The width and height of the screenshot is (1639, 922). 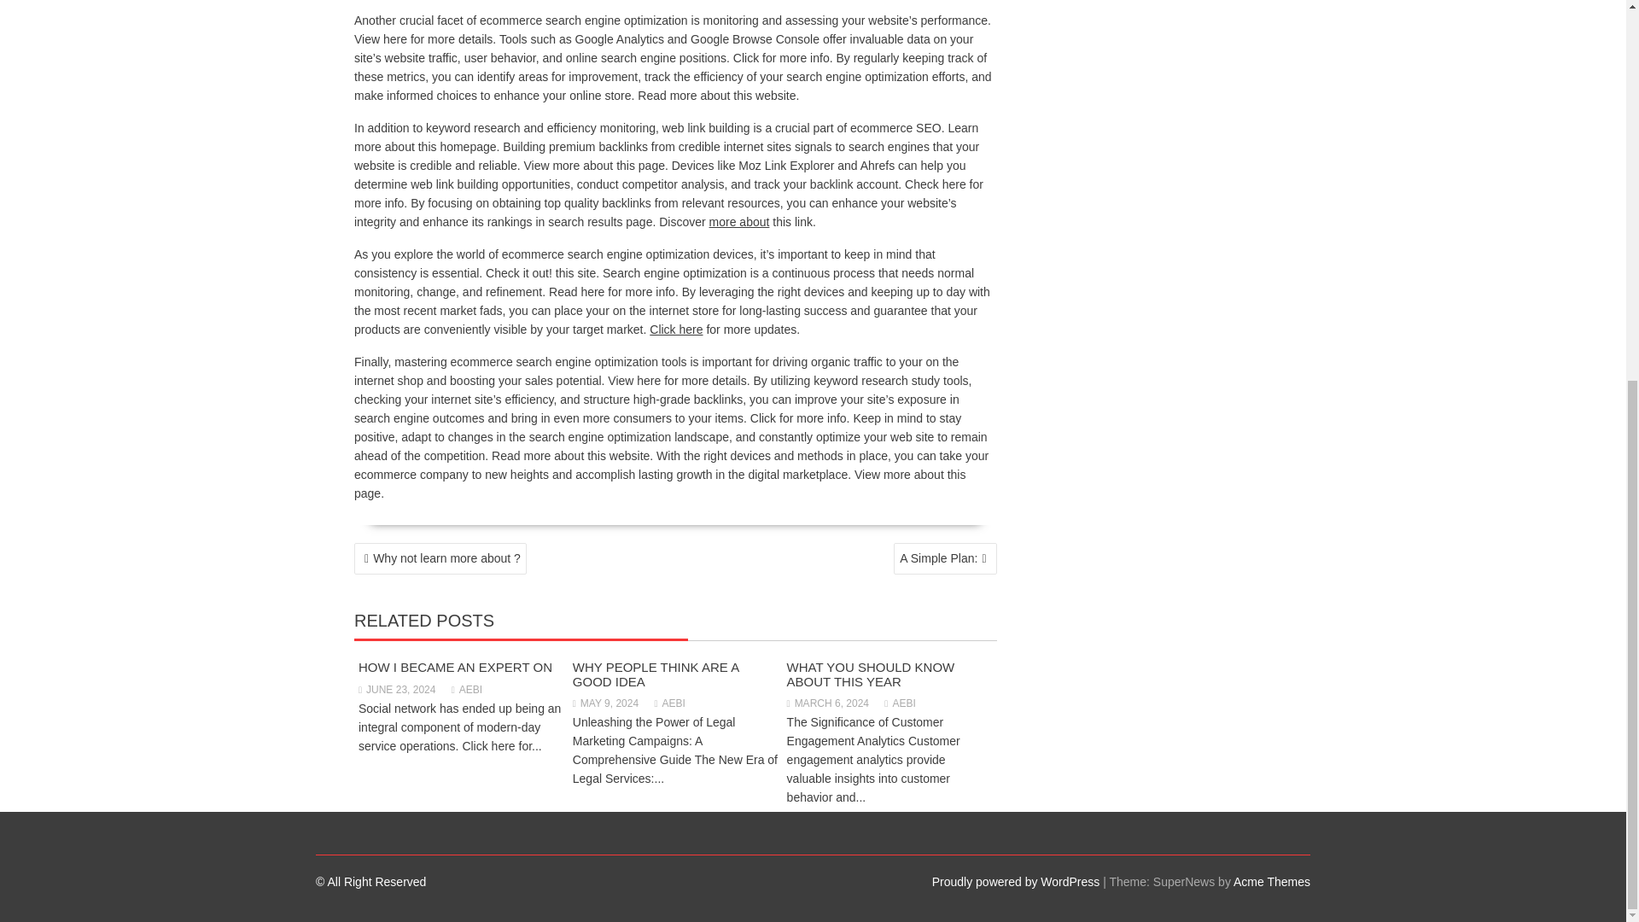 I want to click on more about, so click(x=739, y=221).